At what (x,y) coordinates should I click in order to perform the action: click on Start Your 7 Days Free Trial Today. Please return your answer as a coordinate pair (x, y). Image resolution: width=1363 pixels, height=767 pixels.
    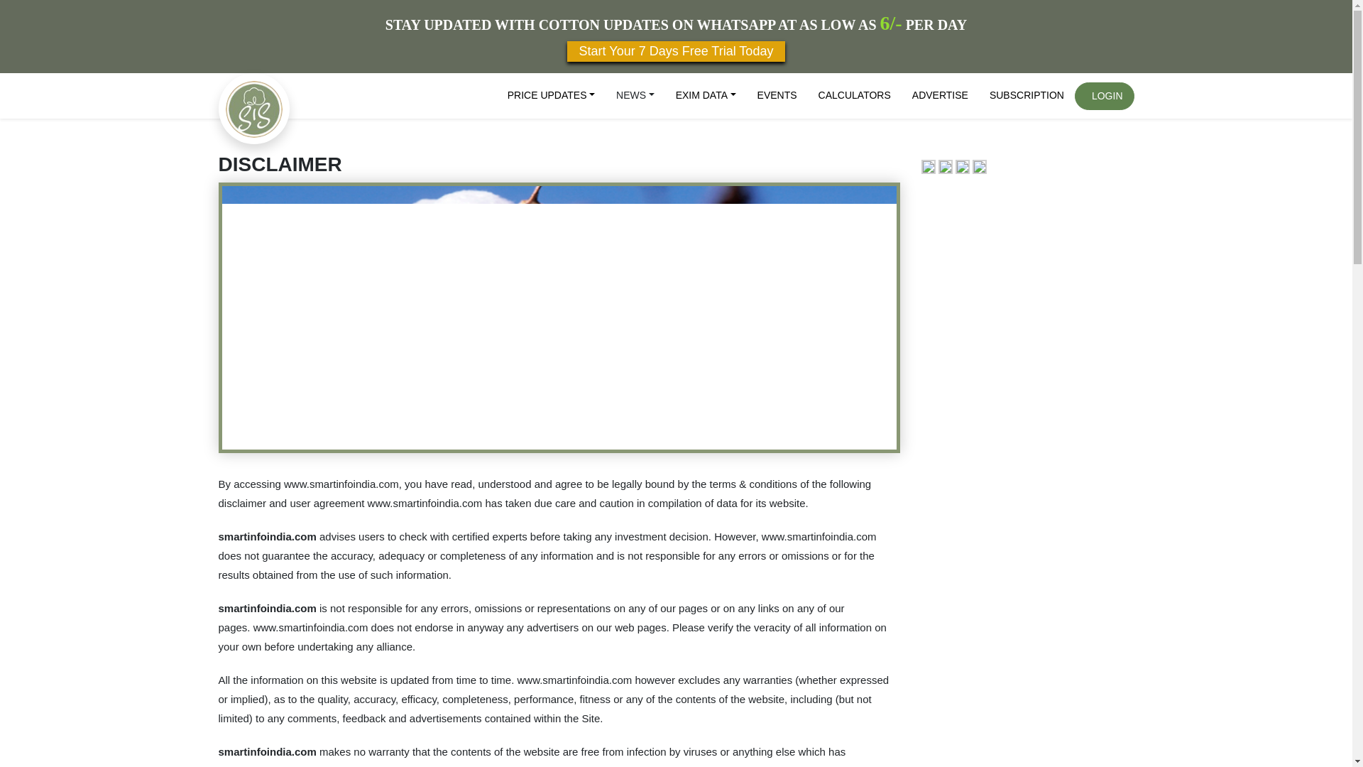
    Looking at the image, I should click on (676, 51).